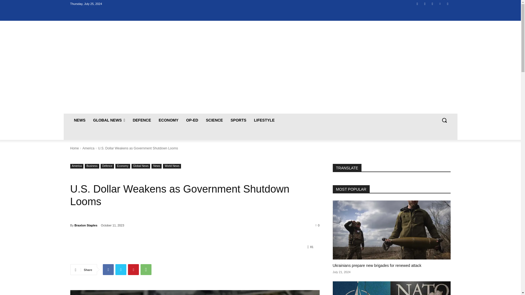 This screenshot has height=295, width=525. Describe the element at coordinates (108, 269) in the screenshot. I see `Facebook` at that location.